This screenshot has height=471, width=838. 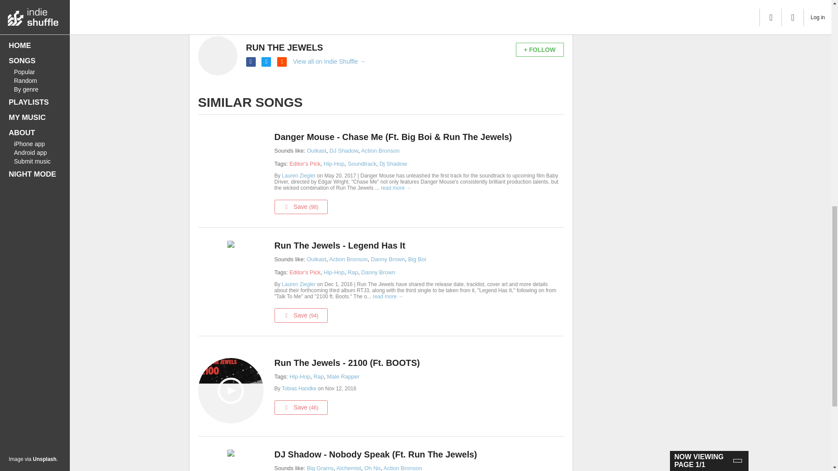 I want to click on Rap Songs, so click(x=353, y=272).